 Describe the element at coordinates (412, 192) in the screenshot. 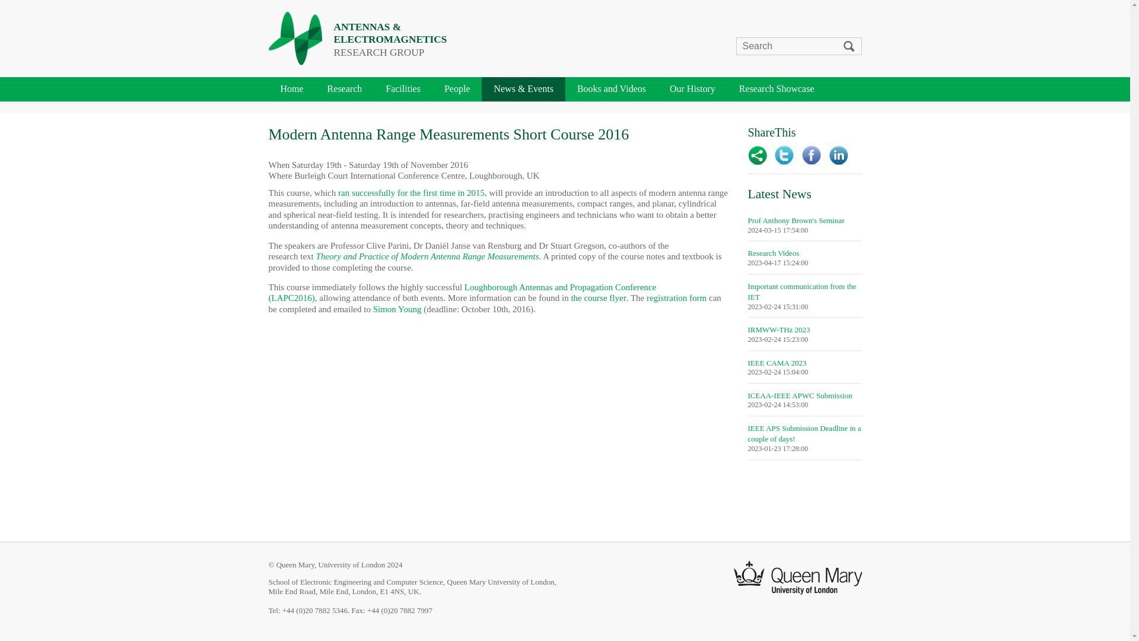

I see `Short course in Modern Antenna Range Measurements` at that location.